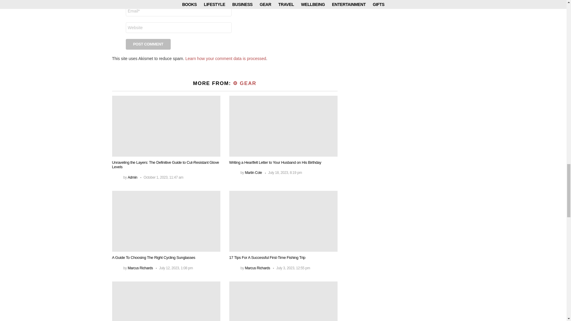 The image size is (571, 321). Describe the element at coordinates (253, 172) in the screenshot. I see `Posts by Martin Cole` at that location.